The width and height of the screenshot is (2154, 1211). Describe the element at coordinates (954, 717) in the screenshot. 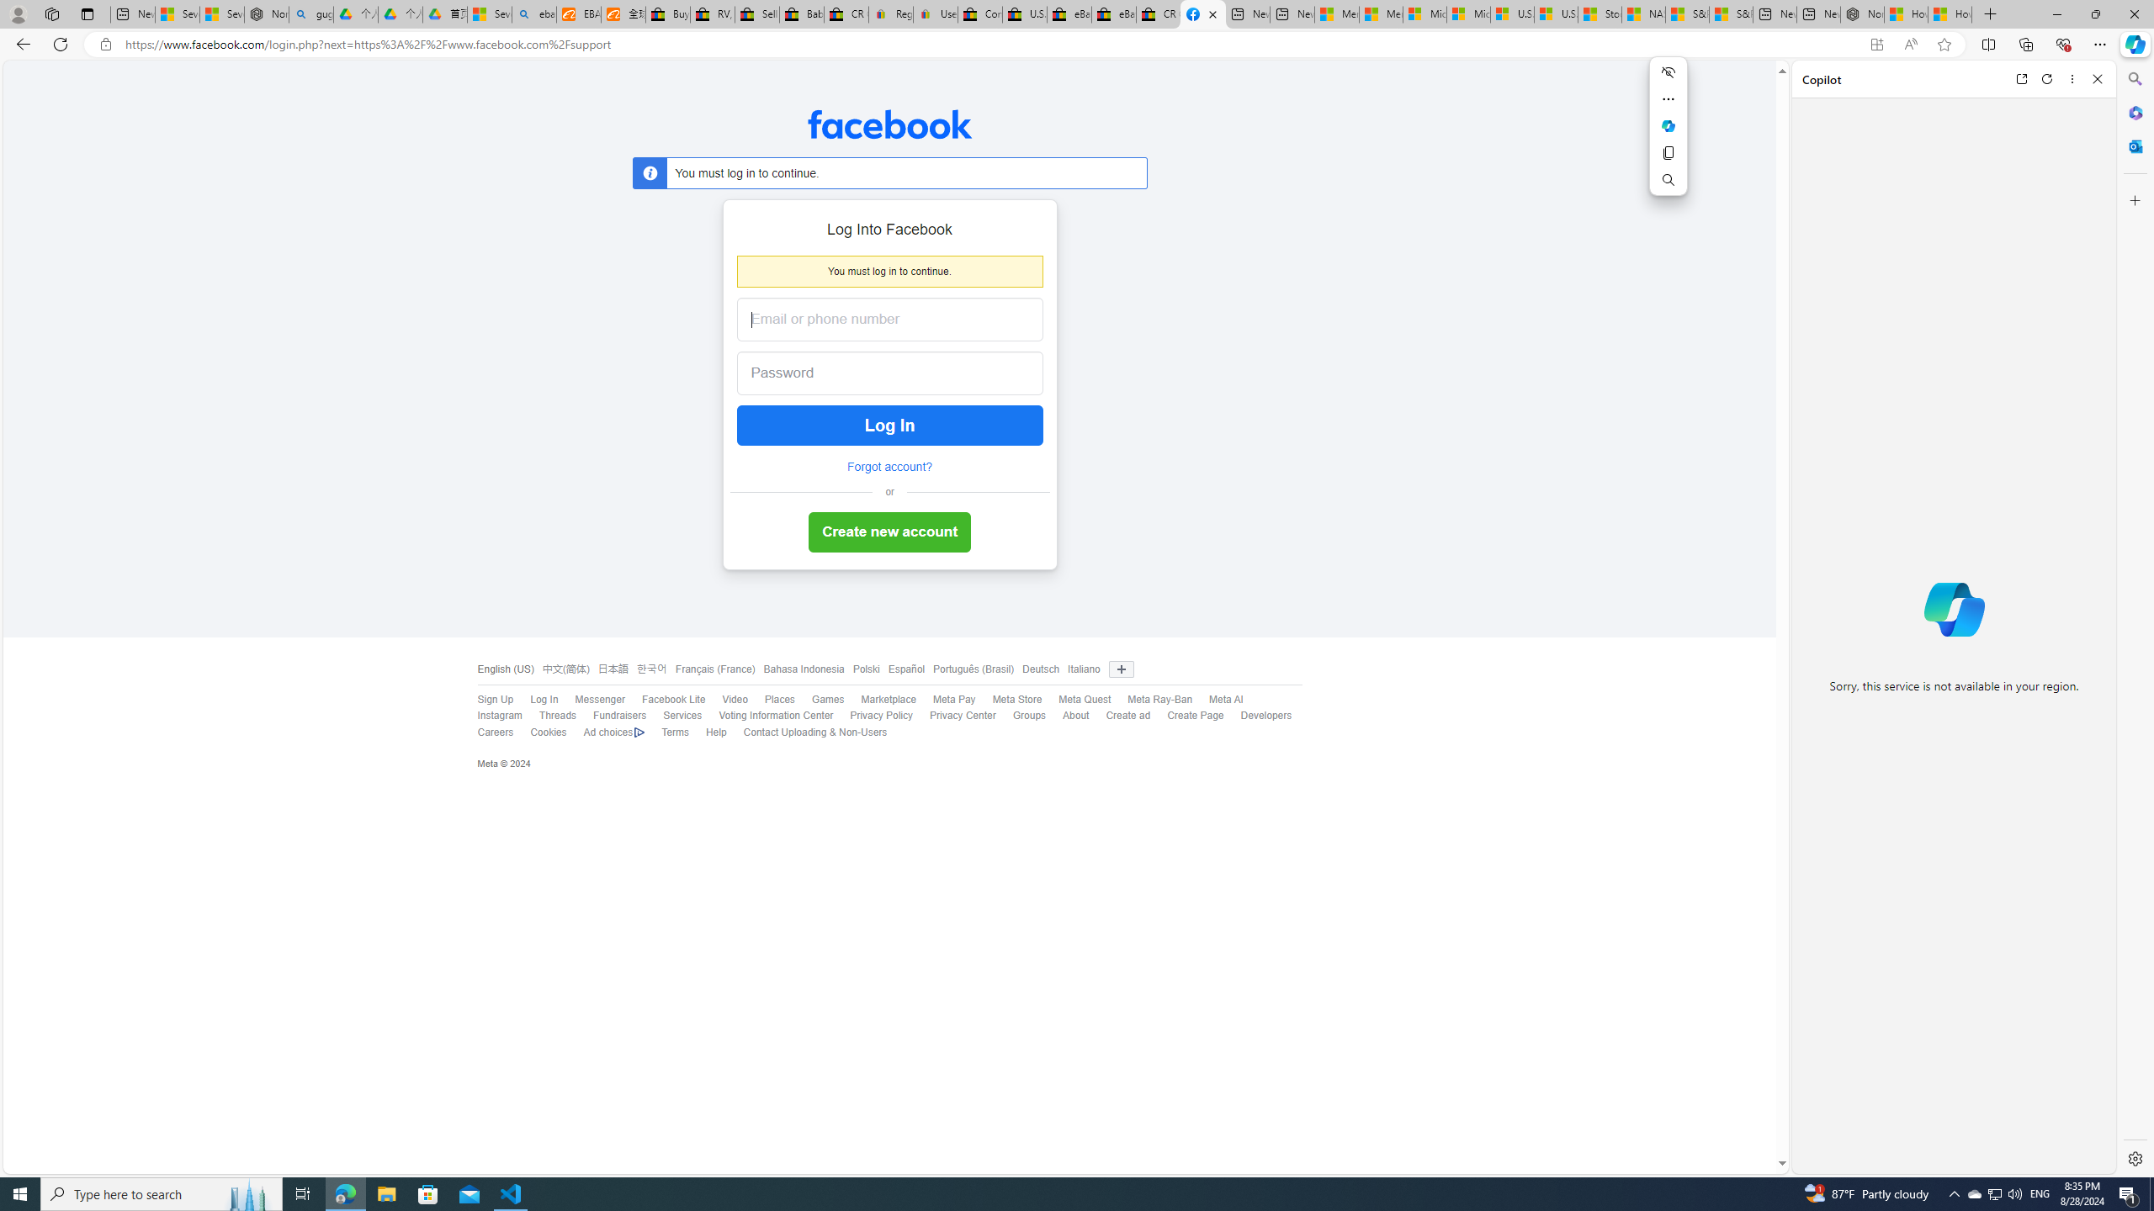

I see `Privacy Center` at that location.